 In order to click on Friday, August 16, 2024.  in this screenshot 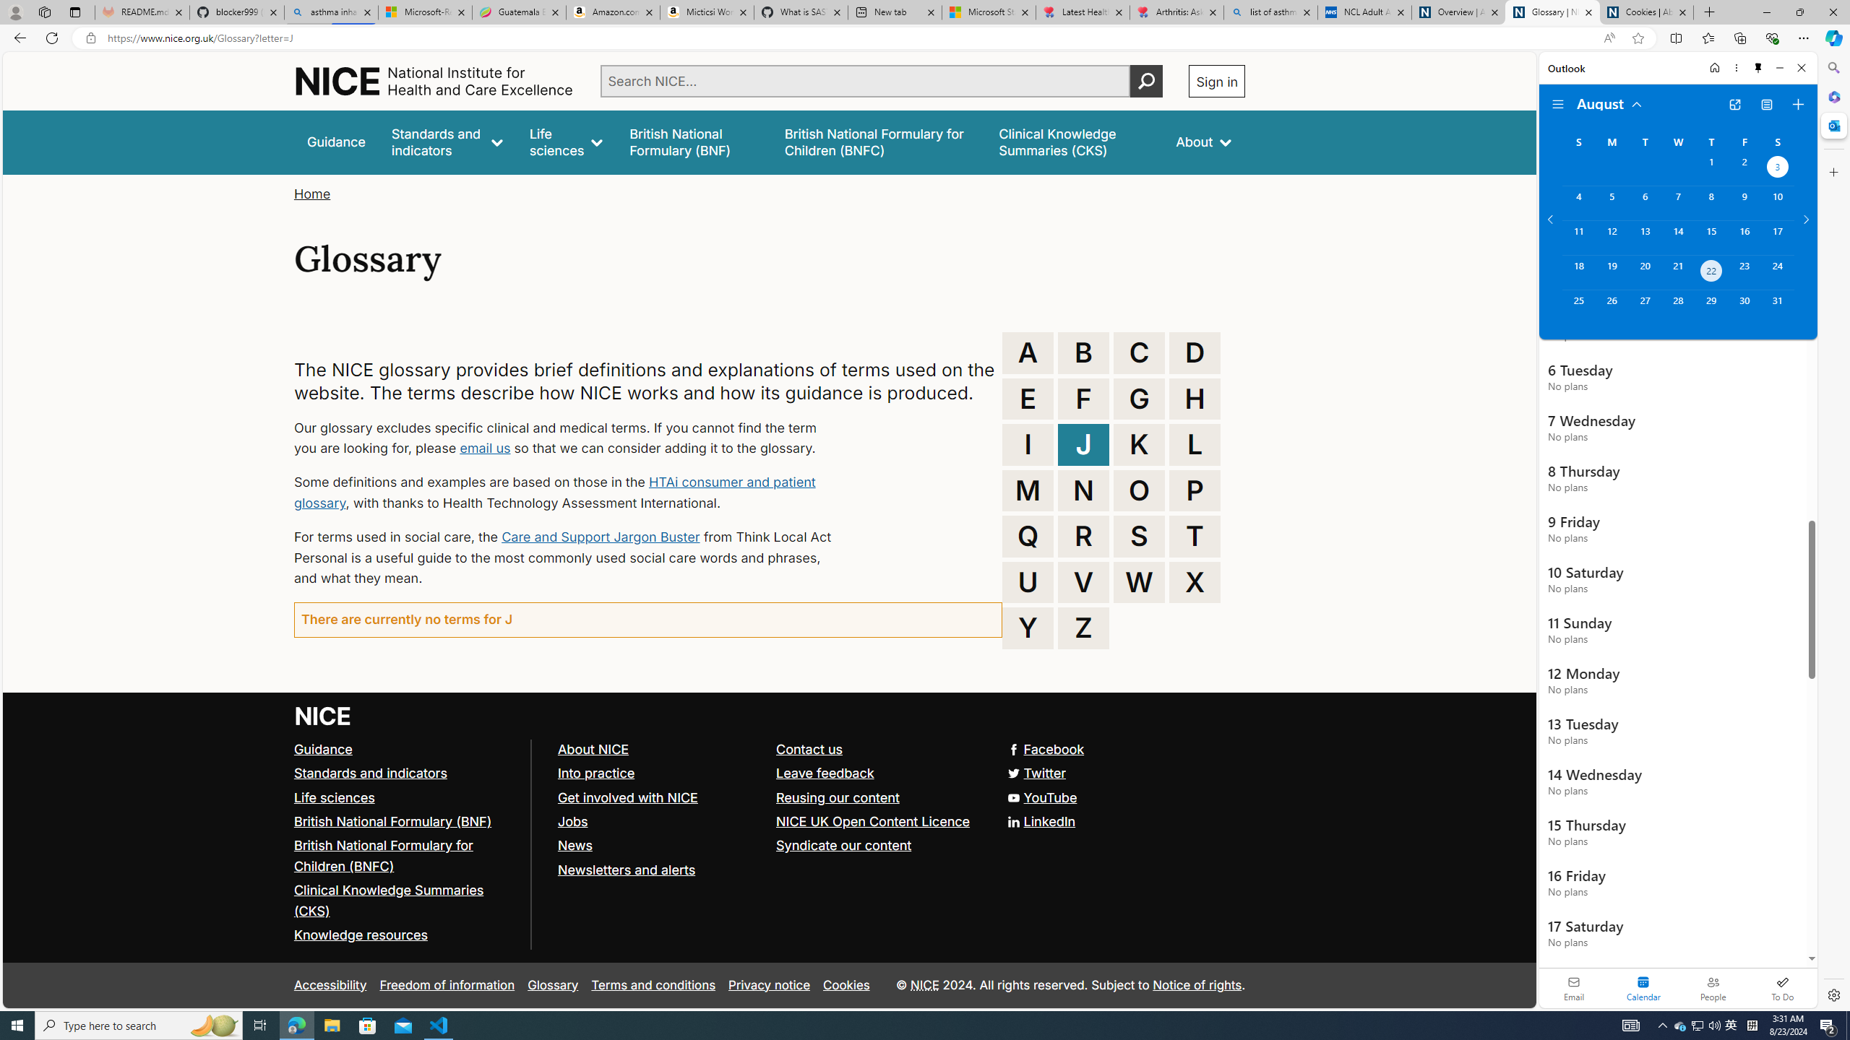, I will do `click(1744, 237)`.